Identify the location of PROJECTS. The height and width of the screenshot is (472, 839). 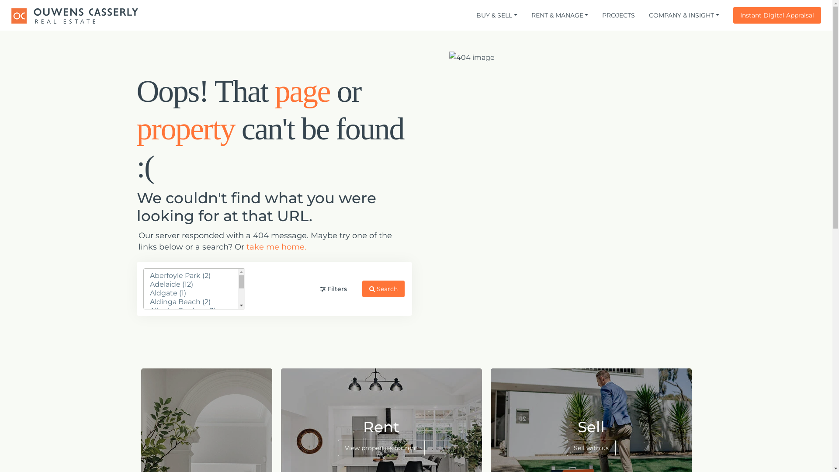
(619, 15).